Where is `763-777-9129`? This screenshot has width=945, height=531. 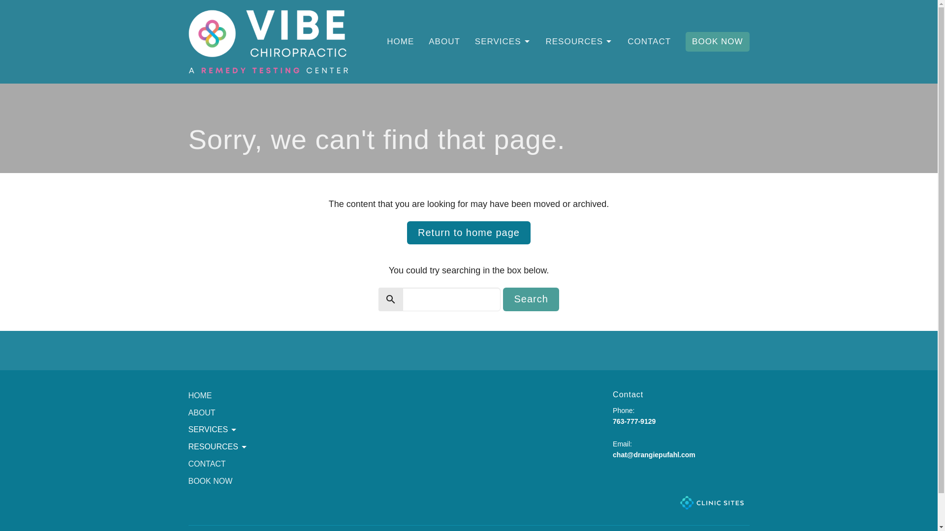 763-777-9129 is located at coordinates (634, 421).